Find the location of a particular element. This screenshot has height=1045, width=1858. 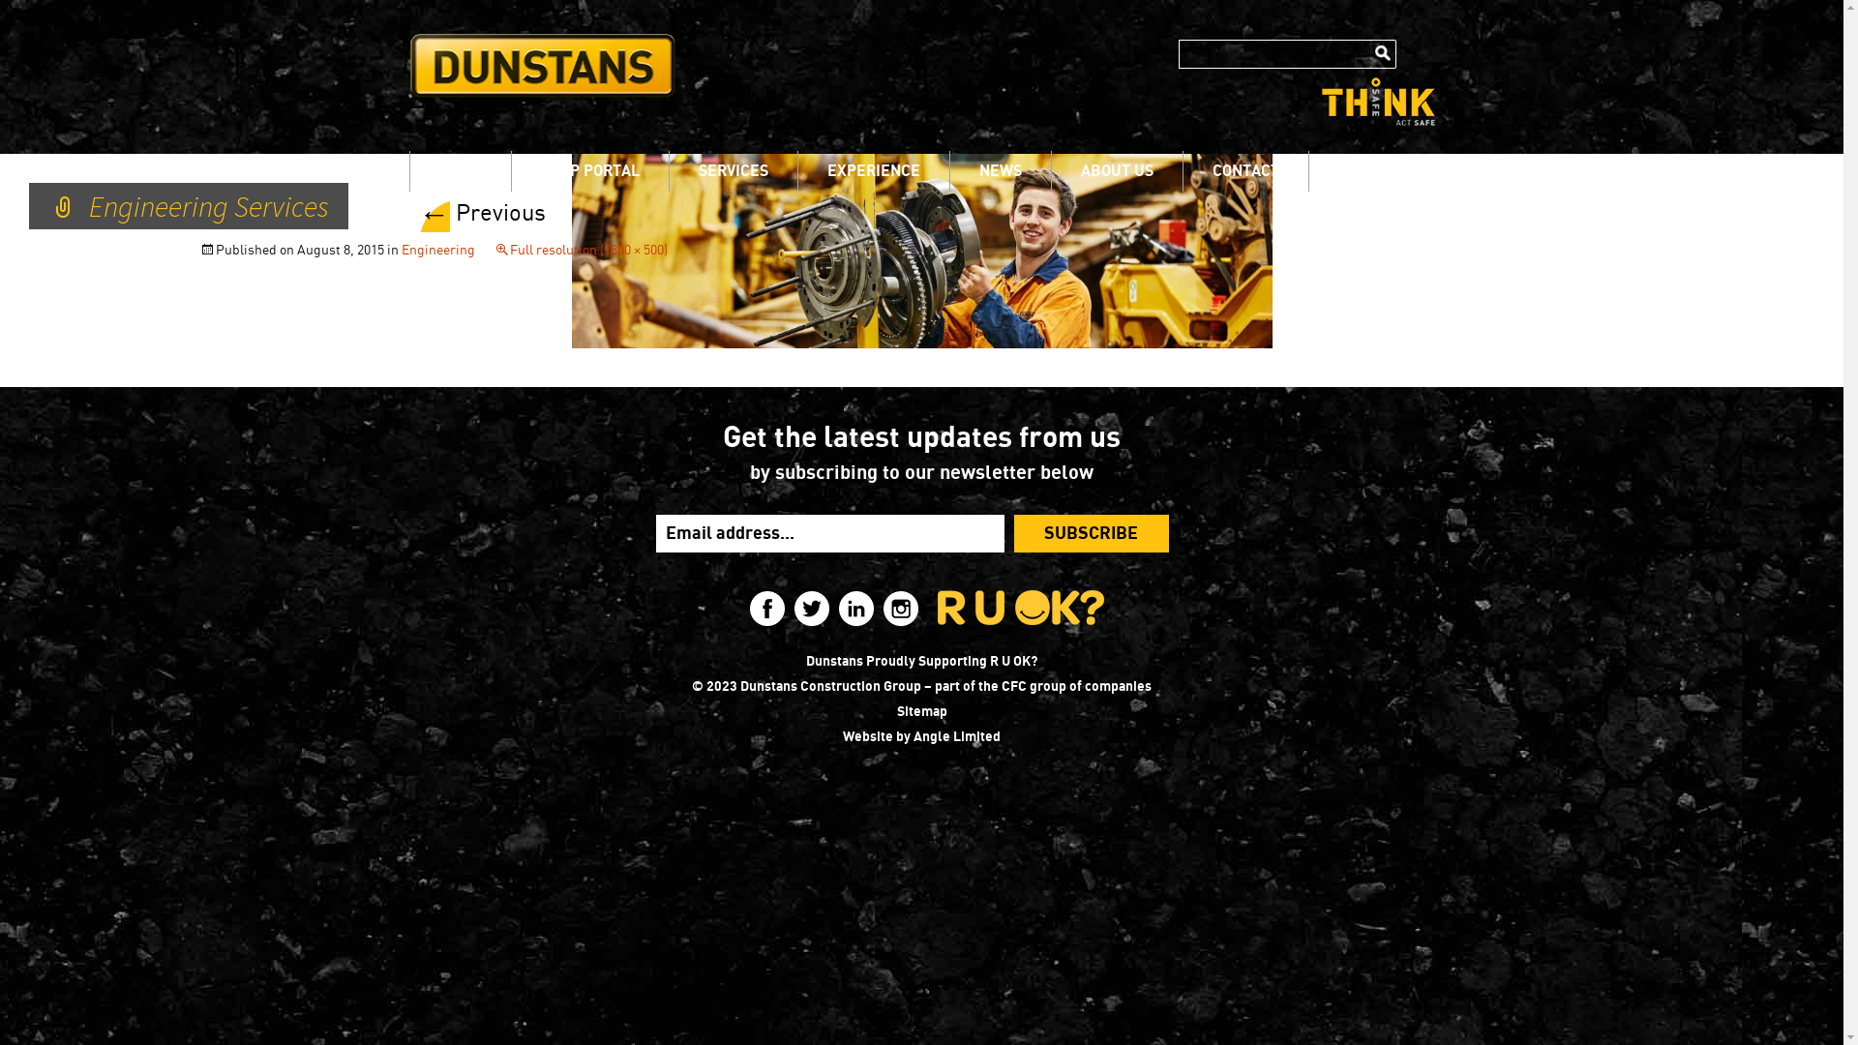

EXPERIENCE is located at coordinates (873, 170).